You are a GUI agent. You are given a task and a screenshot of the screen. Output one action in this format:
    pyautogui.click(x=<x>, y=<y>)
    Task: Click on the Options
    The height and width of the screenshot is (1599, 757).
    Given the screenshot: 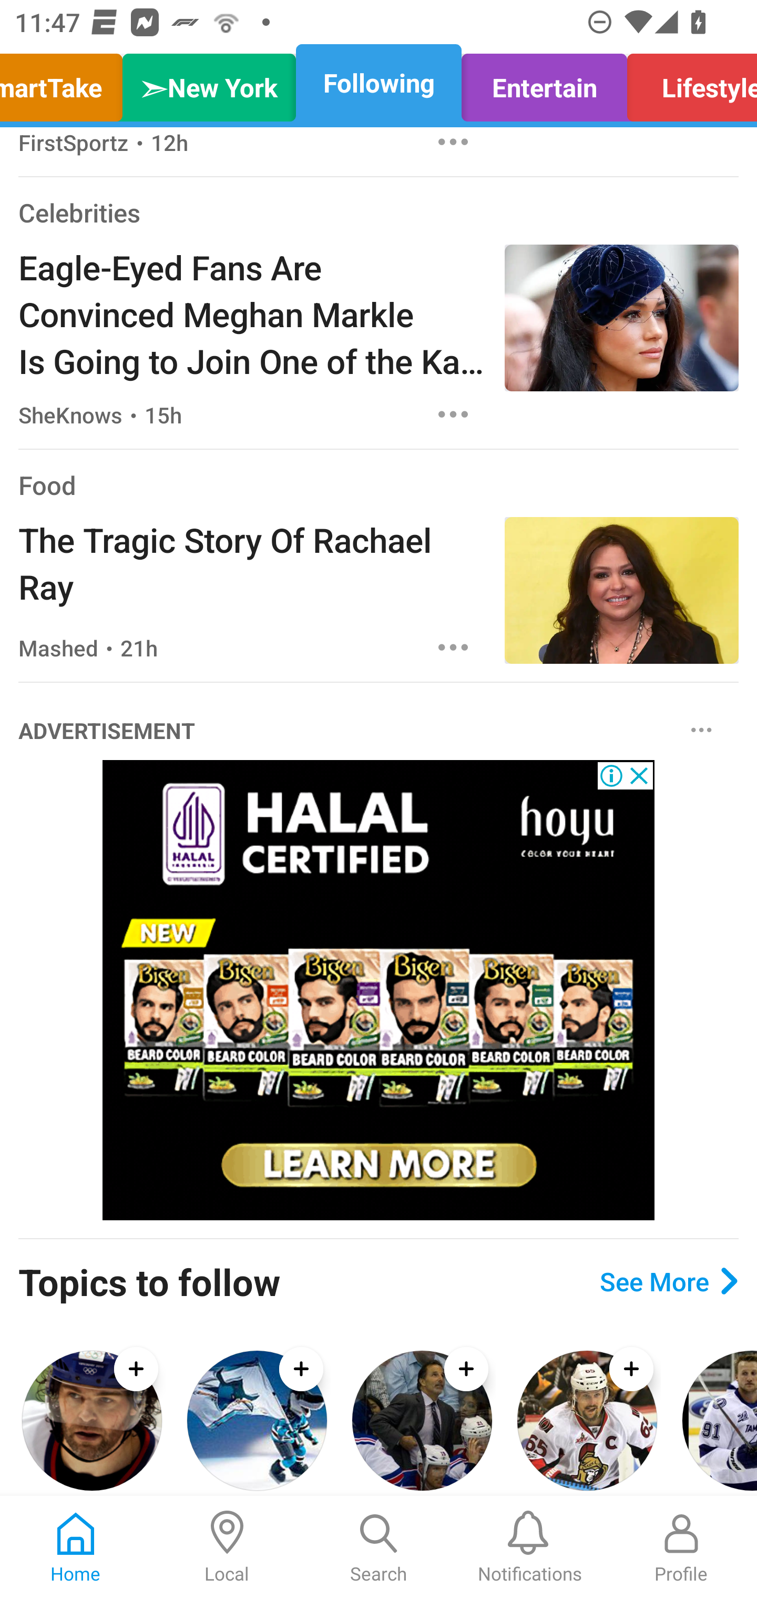 What is the action you would take?
    pyautogui.click(x=453, y=413)
    